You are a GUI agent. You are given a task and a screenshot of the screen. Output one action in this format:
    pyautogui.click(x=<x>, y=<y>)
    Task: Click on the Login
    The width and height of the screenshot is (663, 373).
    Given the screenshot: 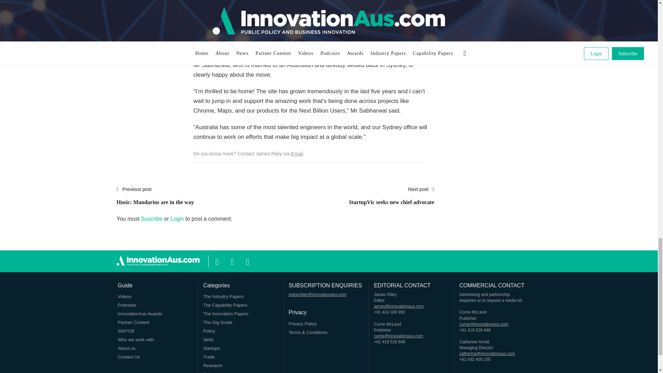 What is the action you would take?
    pyautogui.click(x=151, y=219)
    